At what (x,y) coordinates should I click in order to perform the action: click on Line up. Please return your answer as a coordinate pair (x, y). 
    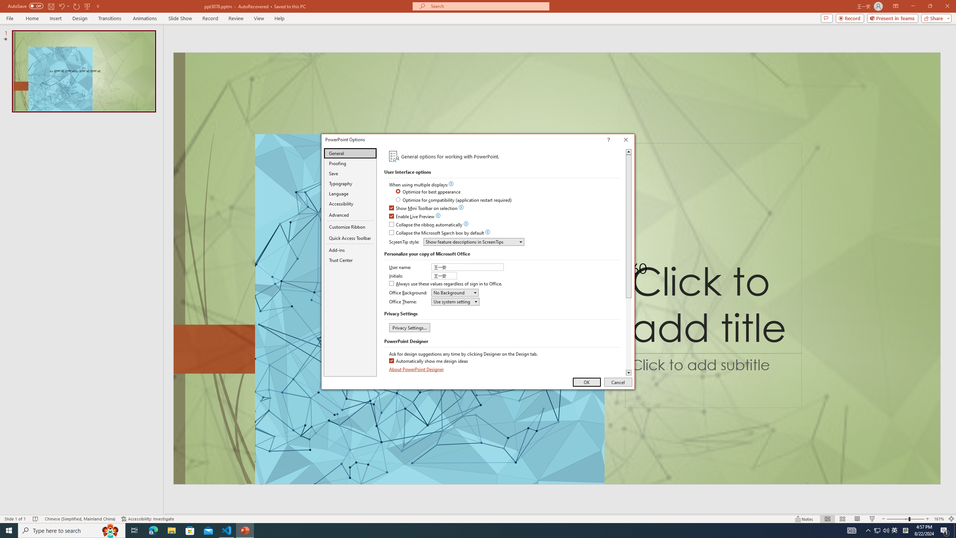
    Looking at the image, I should click on (628, 152).